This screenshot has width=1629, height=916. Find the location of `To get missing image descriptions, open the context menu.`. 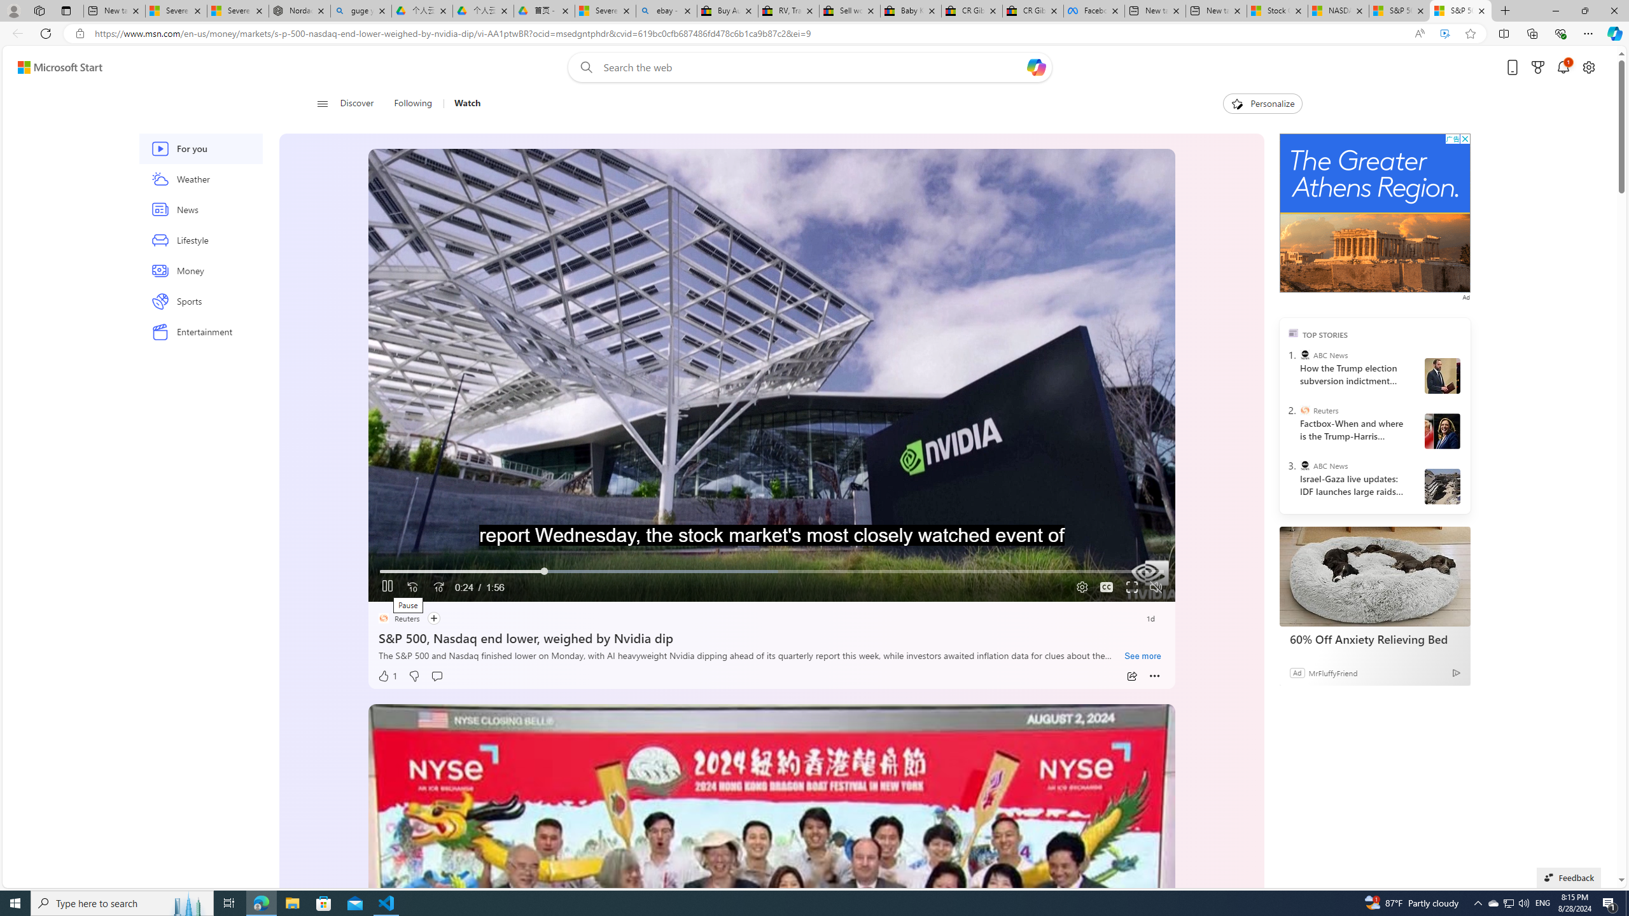

To get missing image descriptions, open the context menu. is located at coordinates (412, 586).